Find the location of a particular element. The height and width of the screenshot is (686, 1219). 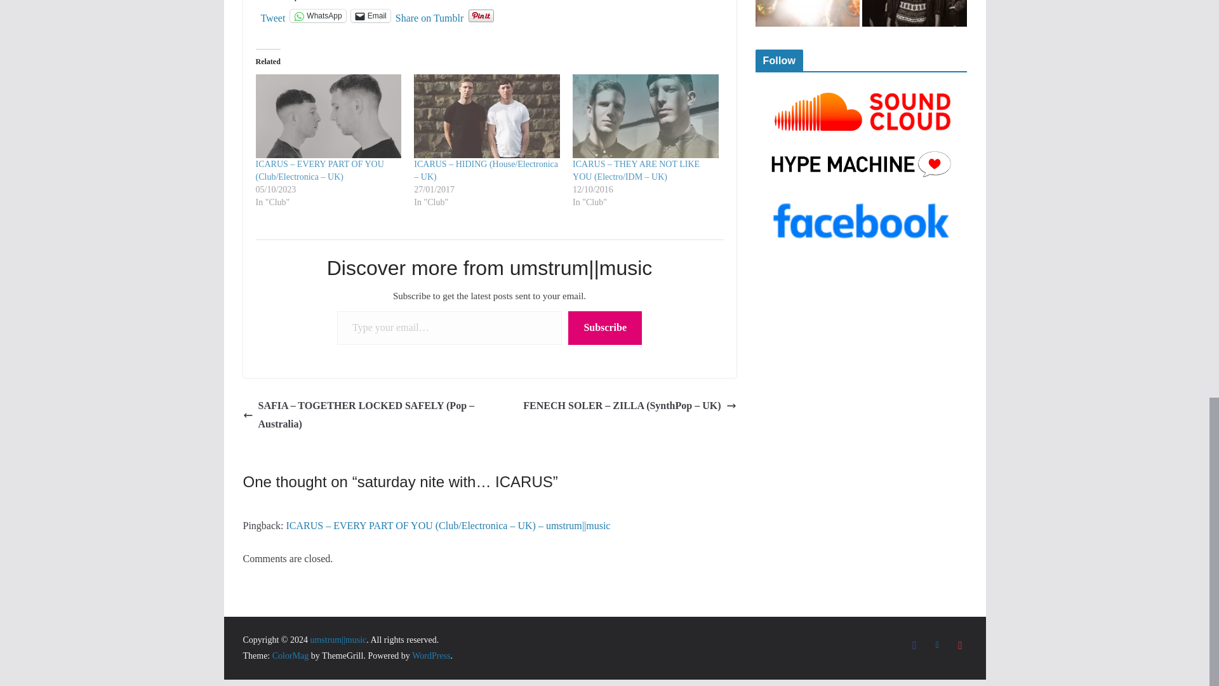

WhatsApp is located at coordinates (317, 15).